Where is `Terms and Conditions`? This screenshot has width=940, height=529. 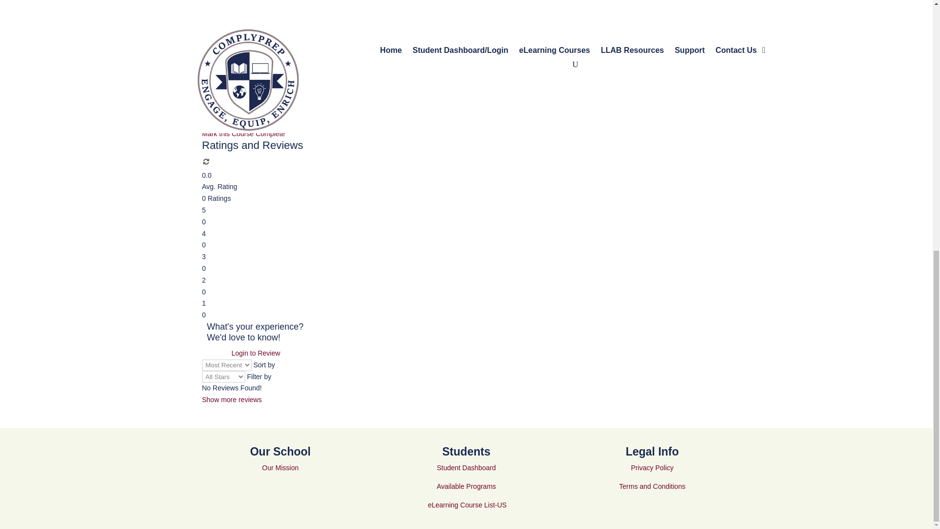 Terms and Conditions is located at coordinates (652, 486).